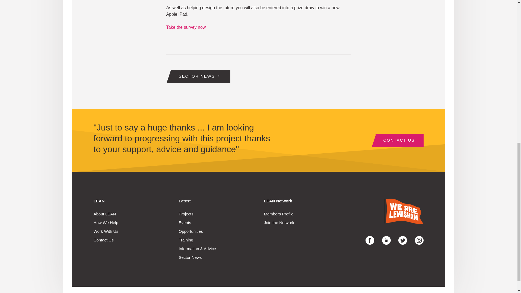 This screenshot has width=521, height=293. I want to click on SECTOR NEWS, so click(200, 77).